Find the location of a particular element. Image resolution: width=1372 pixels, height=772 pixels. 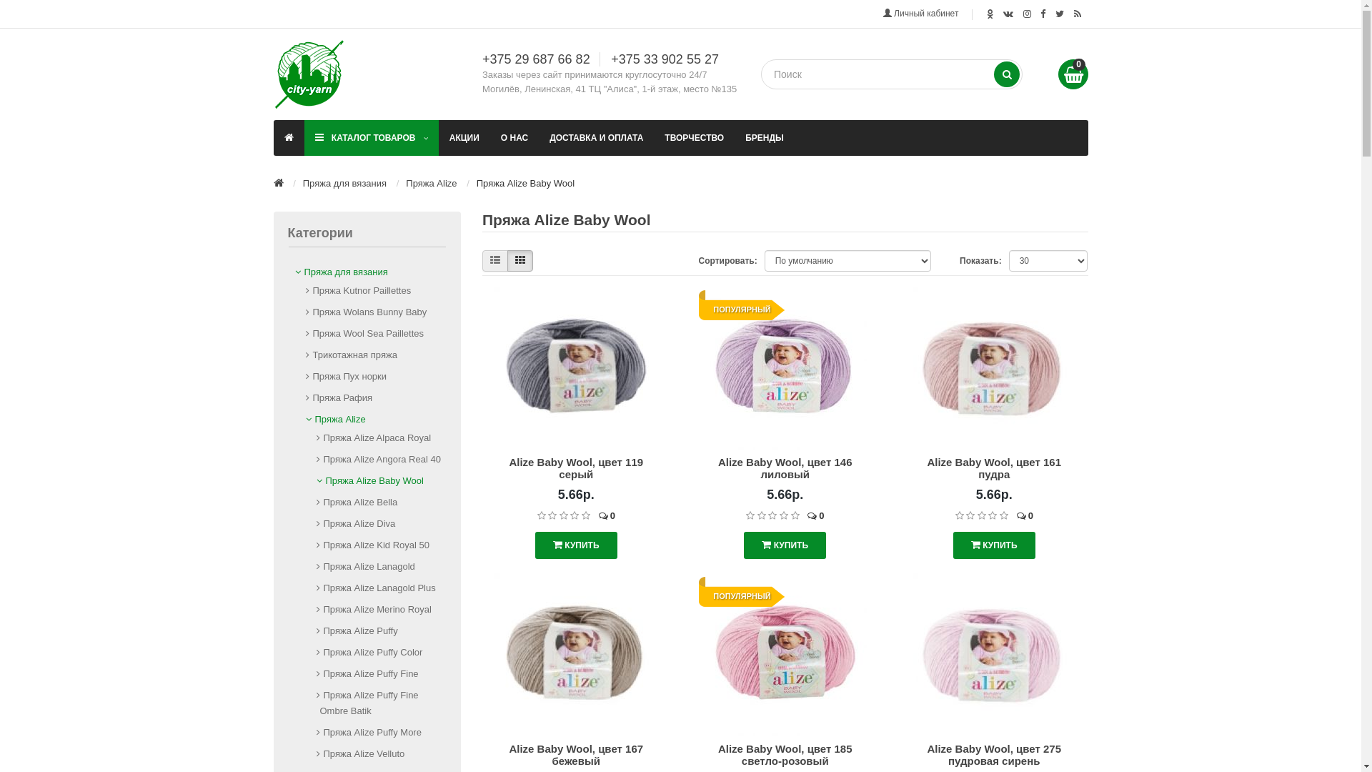

0 is located at coordinates (1073, 74).